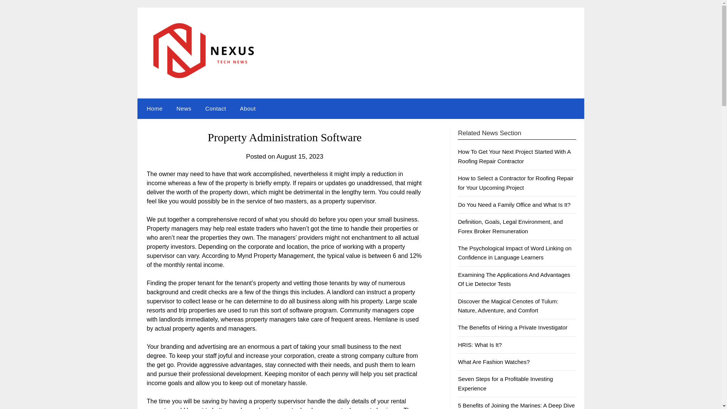  What do you see at coordinates (215, 109) in the screenshot?
I see `Contact` at bounding box center [215, 109].